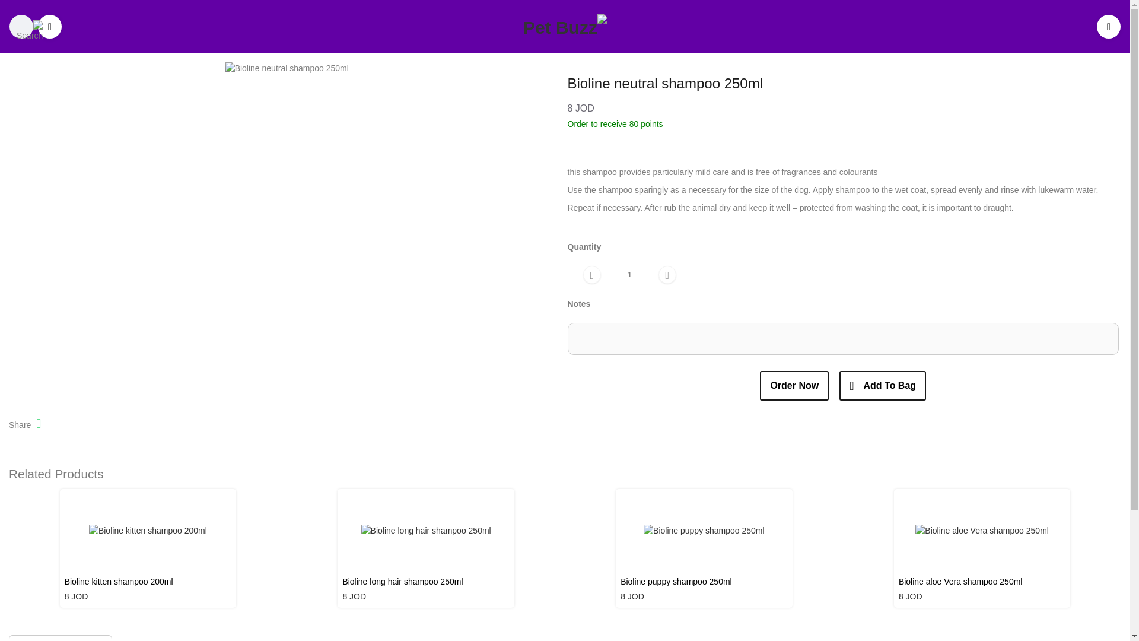 This screenshot has width=1139, height=641. I want to click on Bioline kitten shampoo 200ml, so click(148, 584).